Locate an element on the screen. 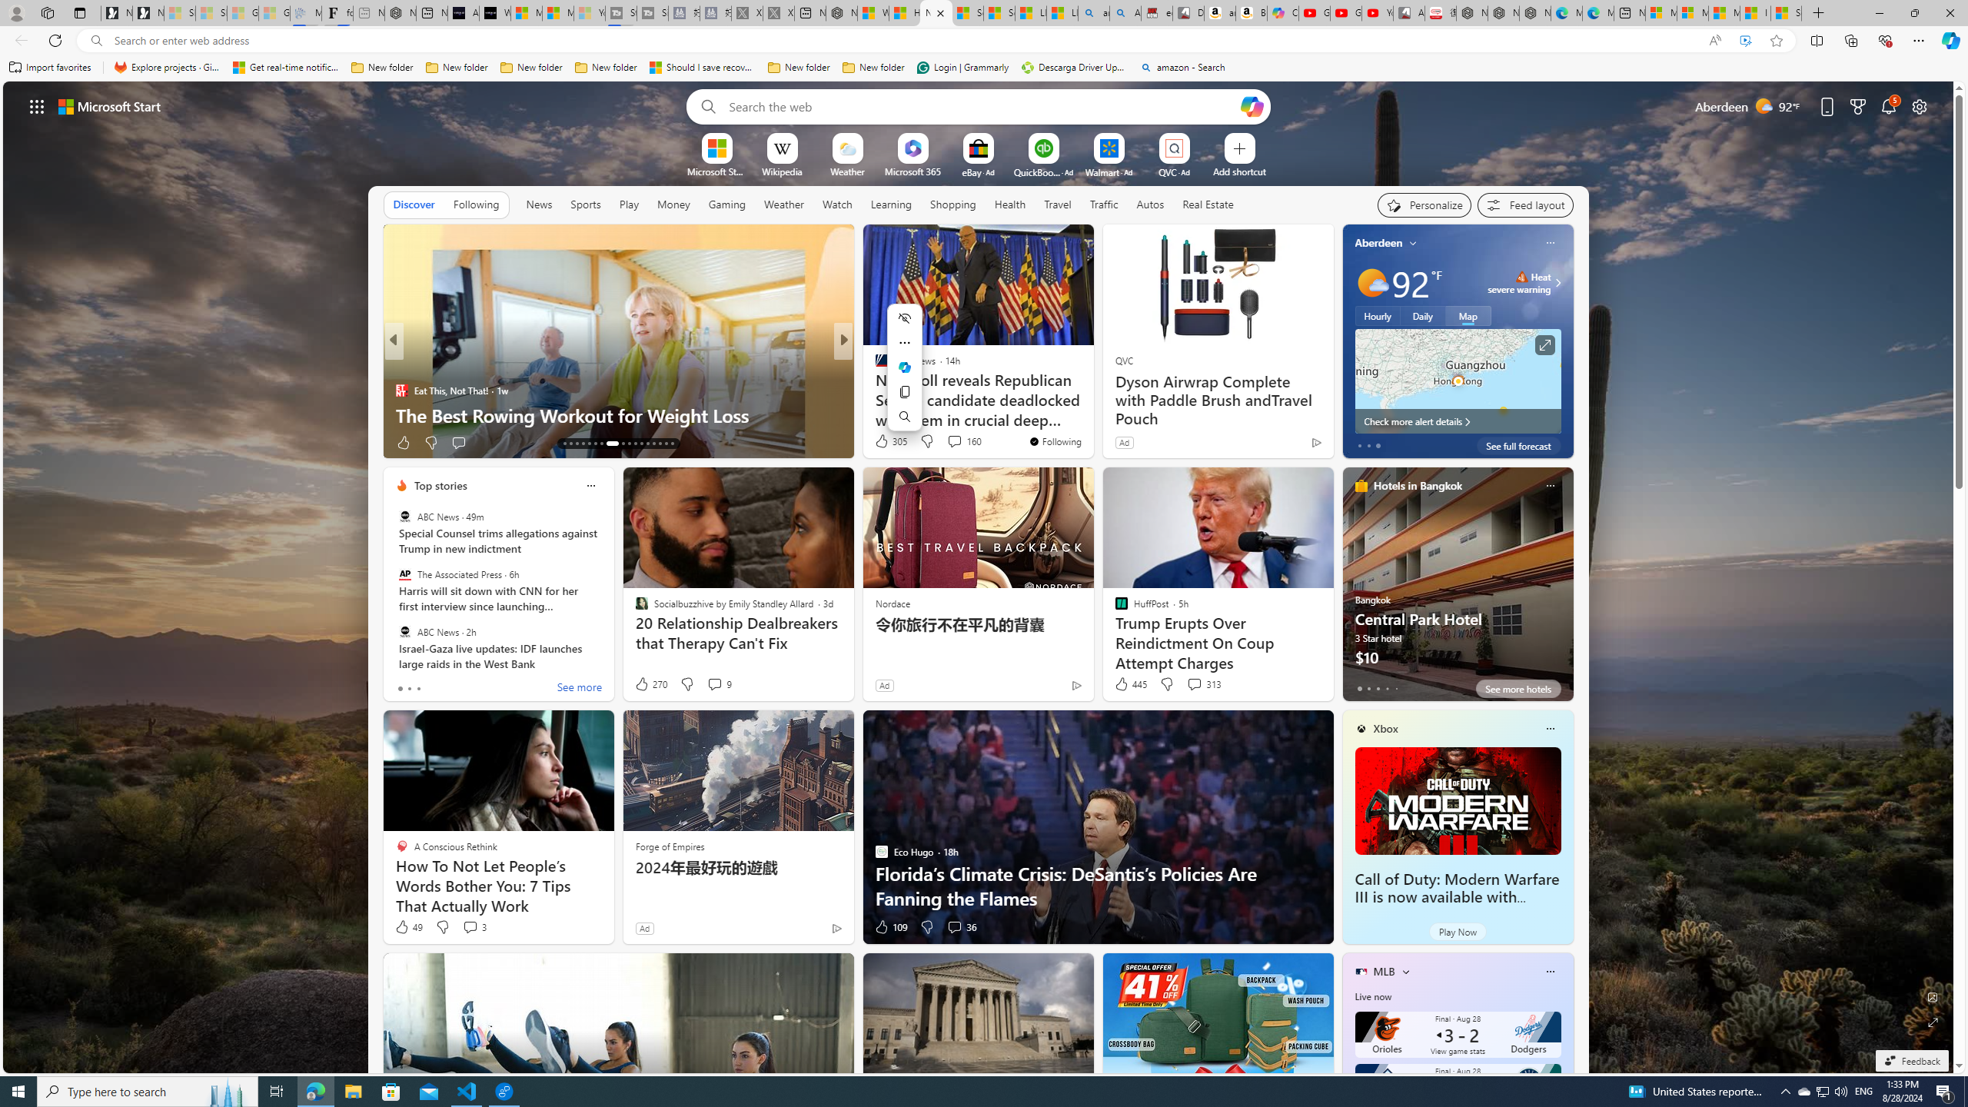  Tom's Guide is located at coordinates (874, 390).